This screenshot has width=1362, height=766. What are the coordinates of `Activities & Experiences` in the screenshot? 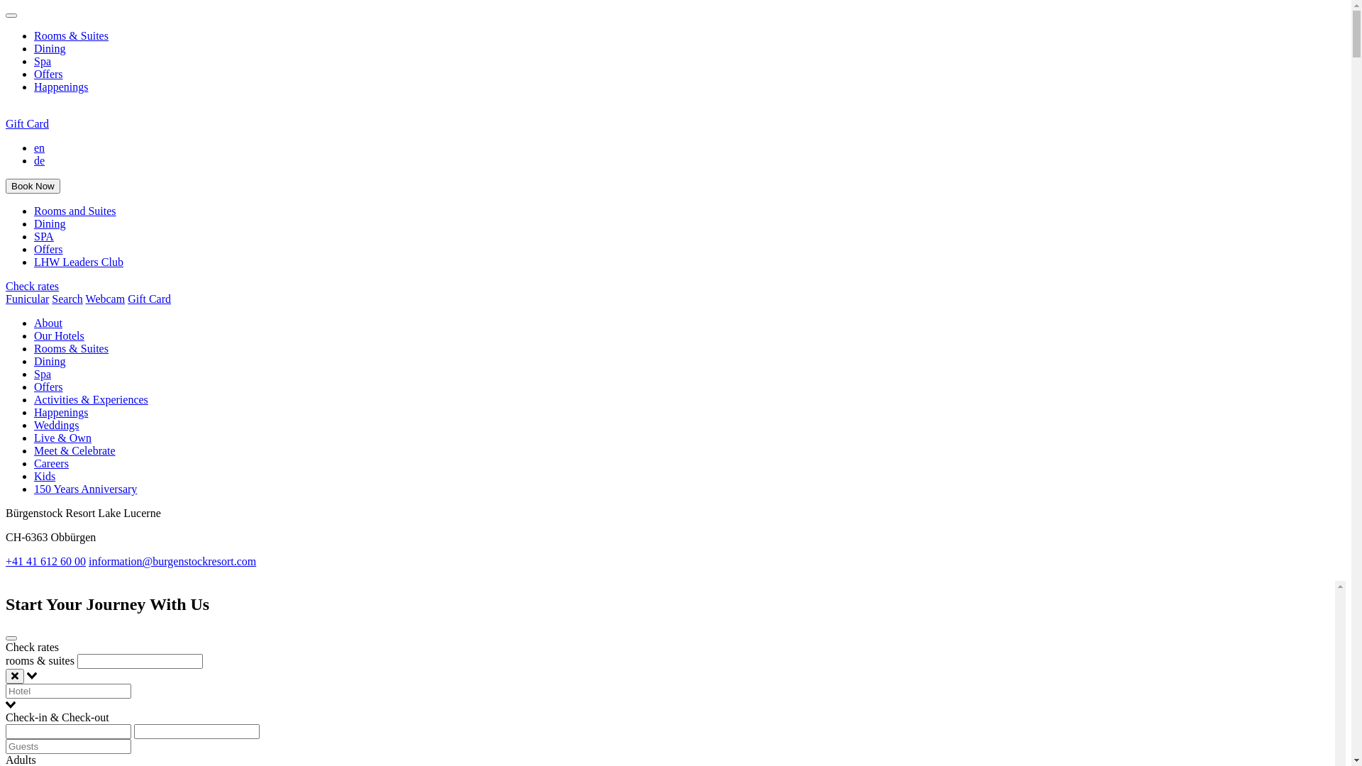 It's located at (91, 400).